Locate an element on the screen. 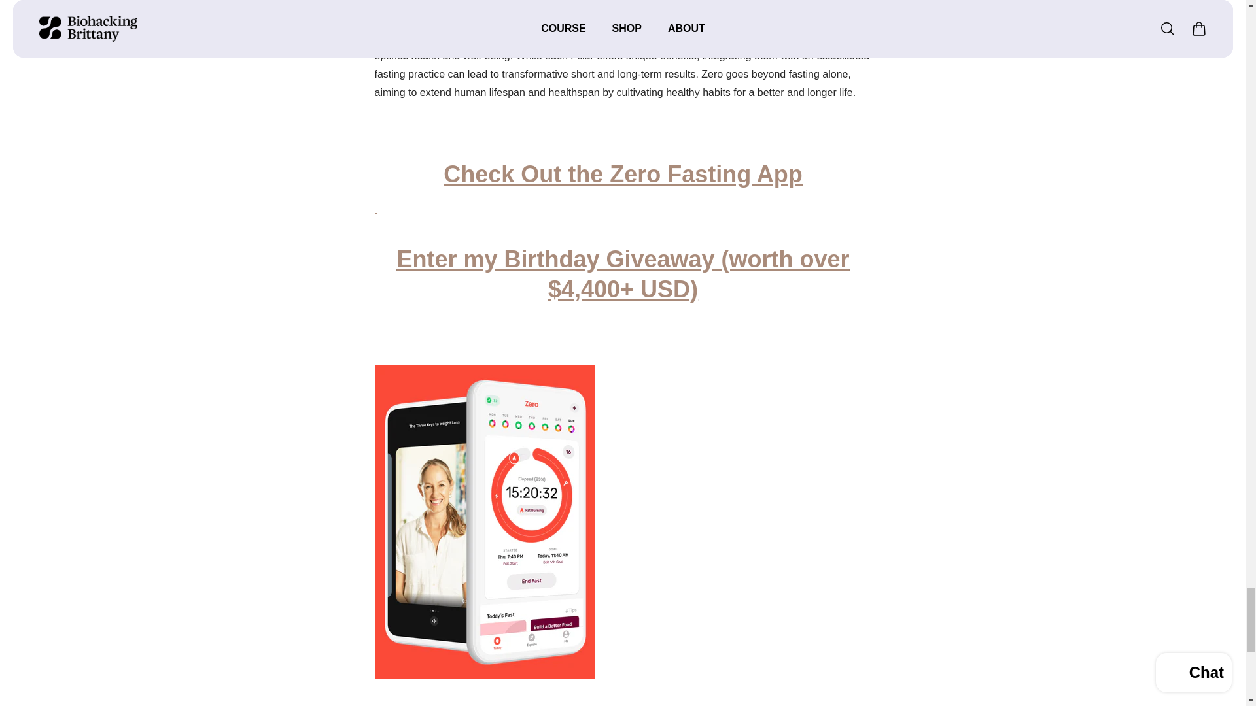 The image size is (1256, 706). Check Out the Zero Fasting App is located at coordinates (623, 174).